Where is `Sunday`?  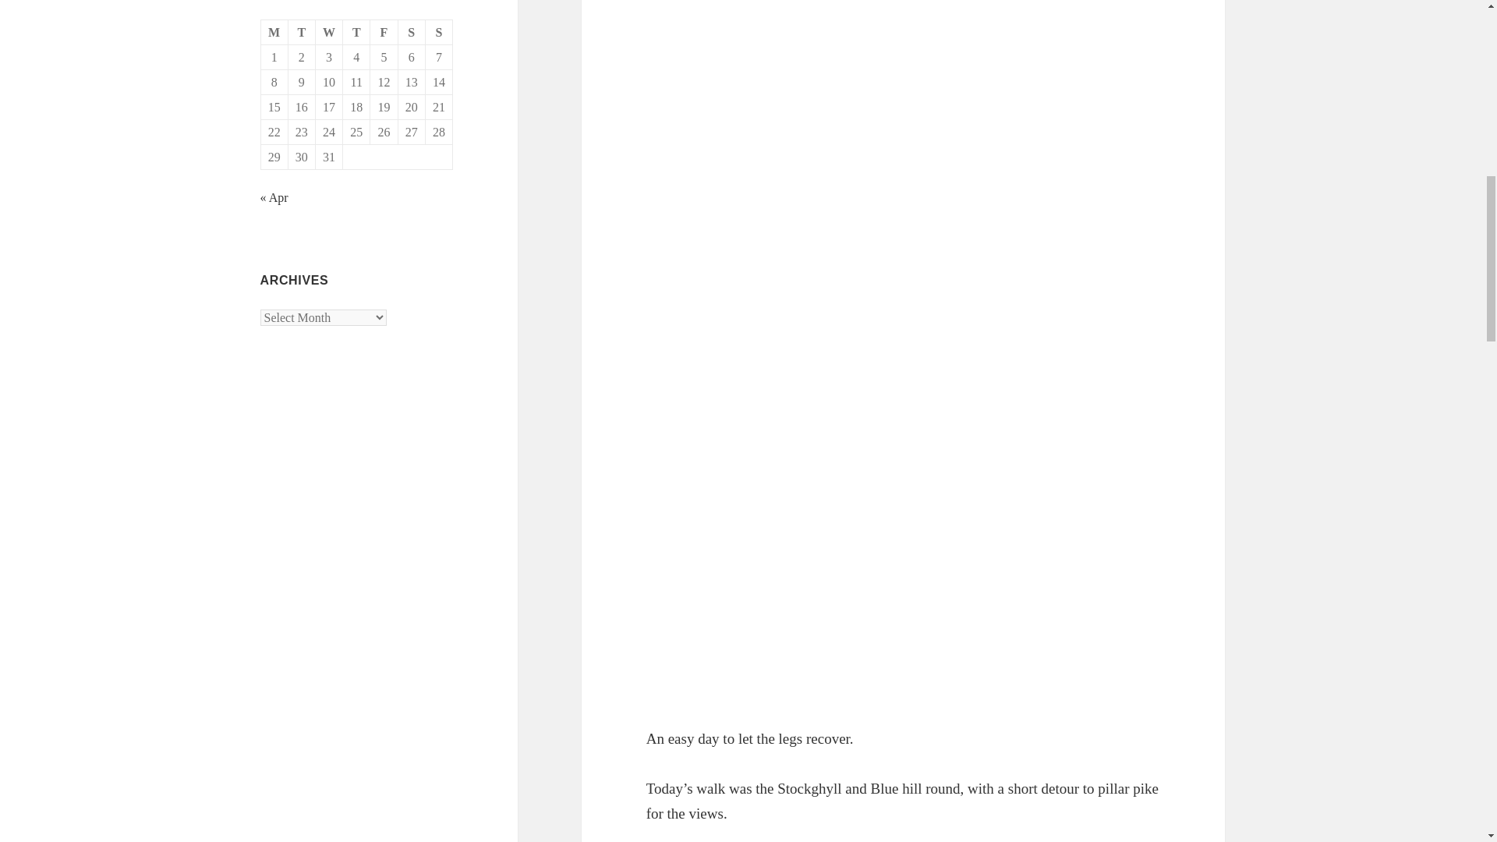
Sunday is located at coordinates (439, 33).